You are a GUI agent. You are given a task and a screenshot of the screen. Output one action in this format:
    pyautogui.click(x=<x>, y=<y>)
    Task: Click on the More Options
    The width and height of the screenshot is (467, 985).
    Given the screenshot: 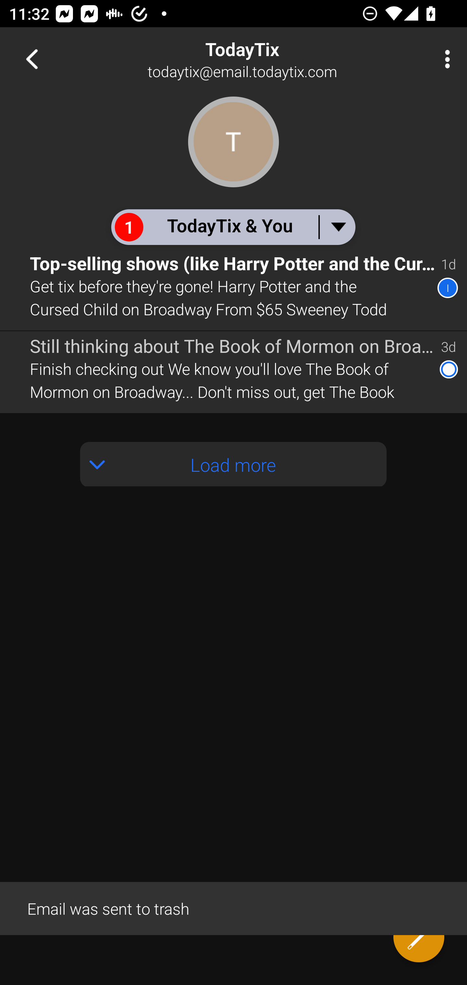 What is the action you would take?
    pyautogui.click(x=444, y=59)
    